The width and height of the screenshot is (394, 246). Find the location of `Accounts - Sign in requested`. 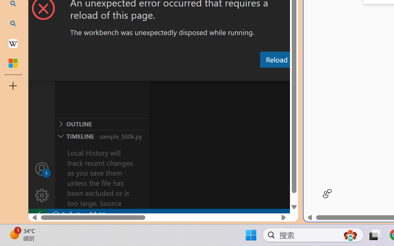

Accounts - Sign in requested is located at coordinates (42, 169).